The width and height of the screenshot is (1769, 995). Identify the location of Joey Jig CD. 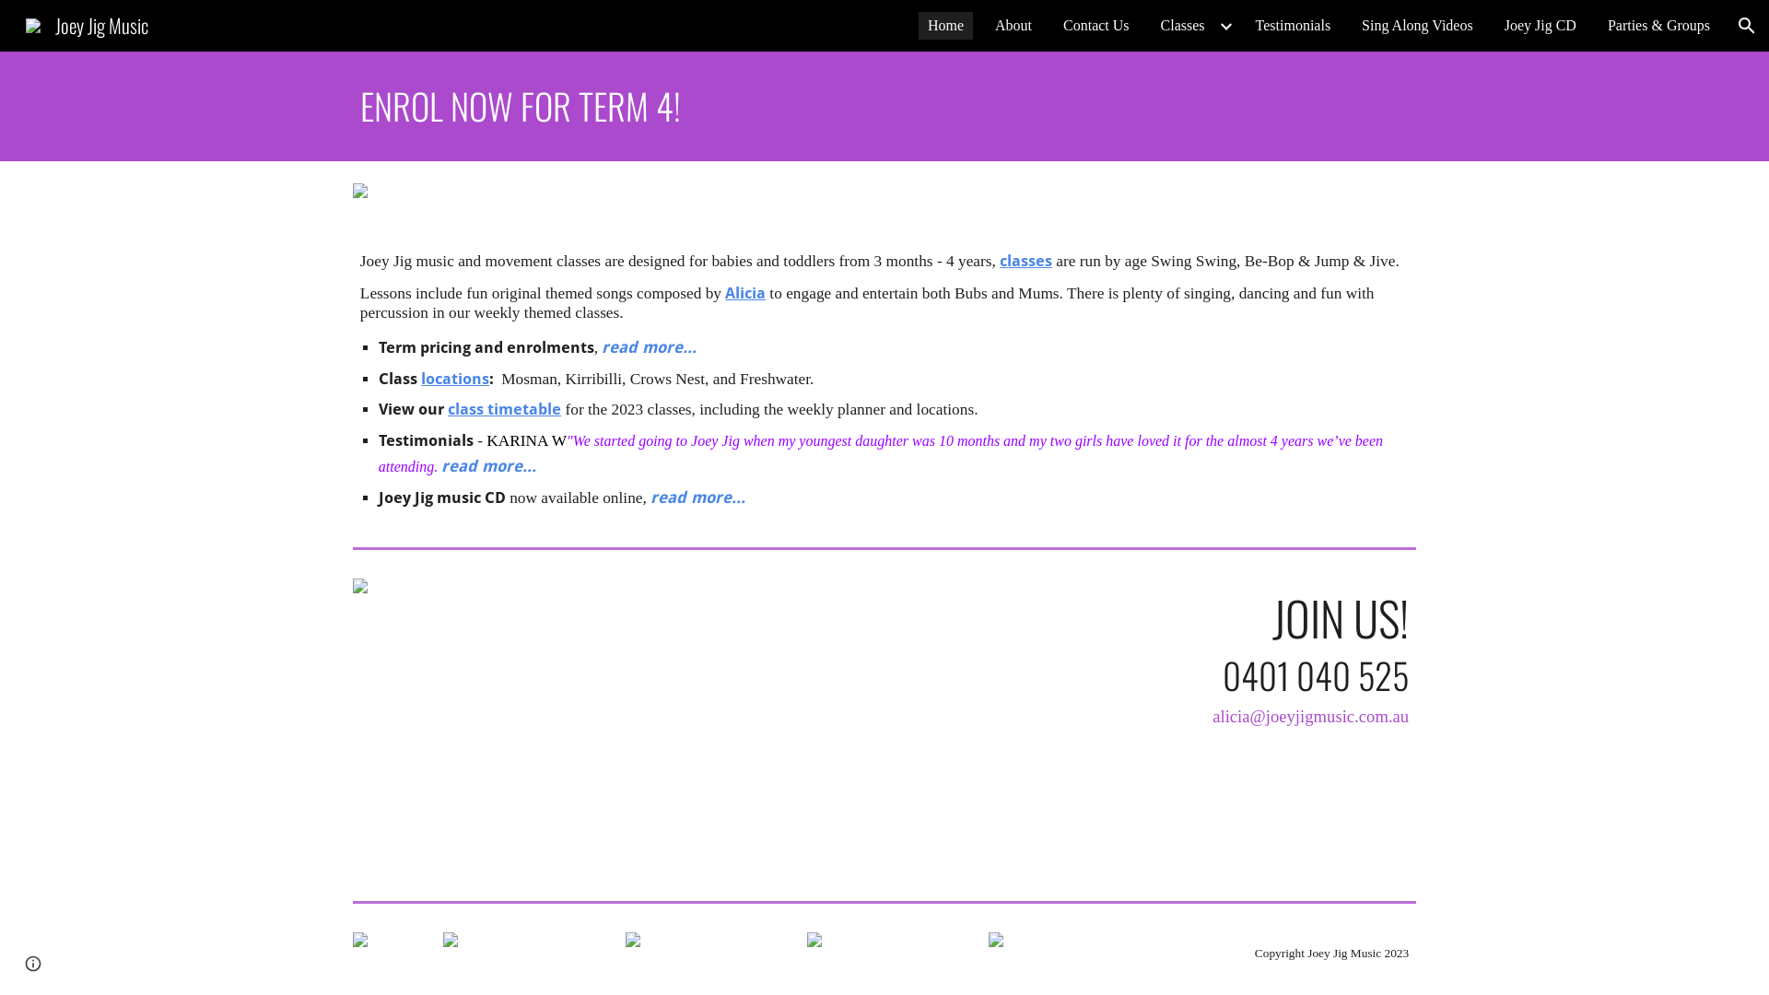
(1541, 26).